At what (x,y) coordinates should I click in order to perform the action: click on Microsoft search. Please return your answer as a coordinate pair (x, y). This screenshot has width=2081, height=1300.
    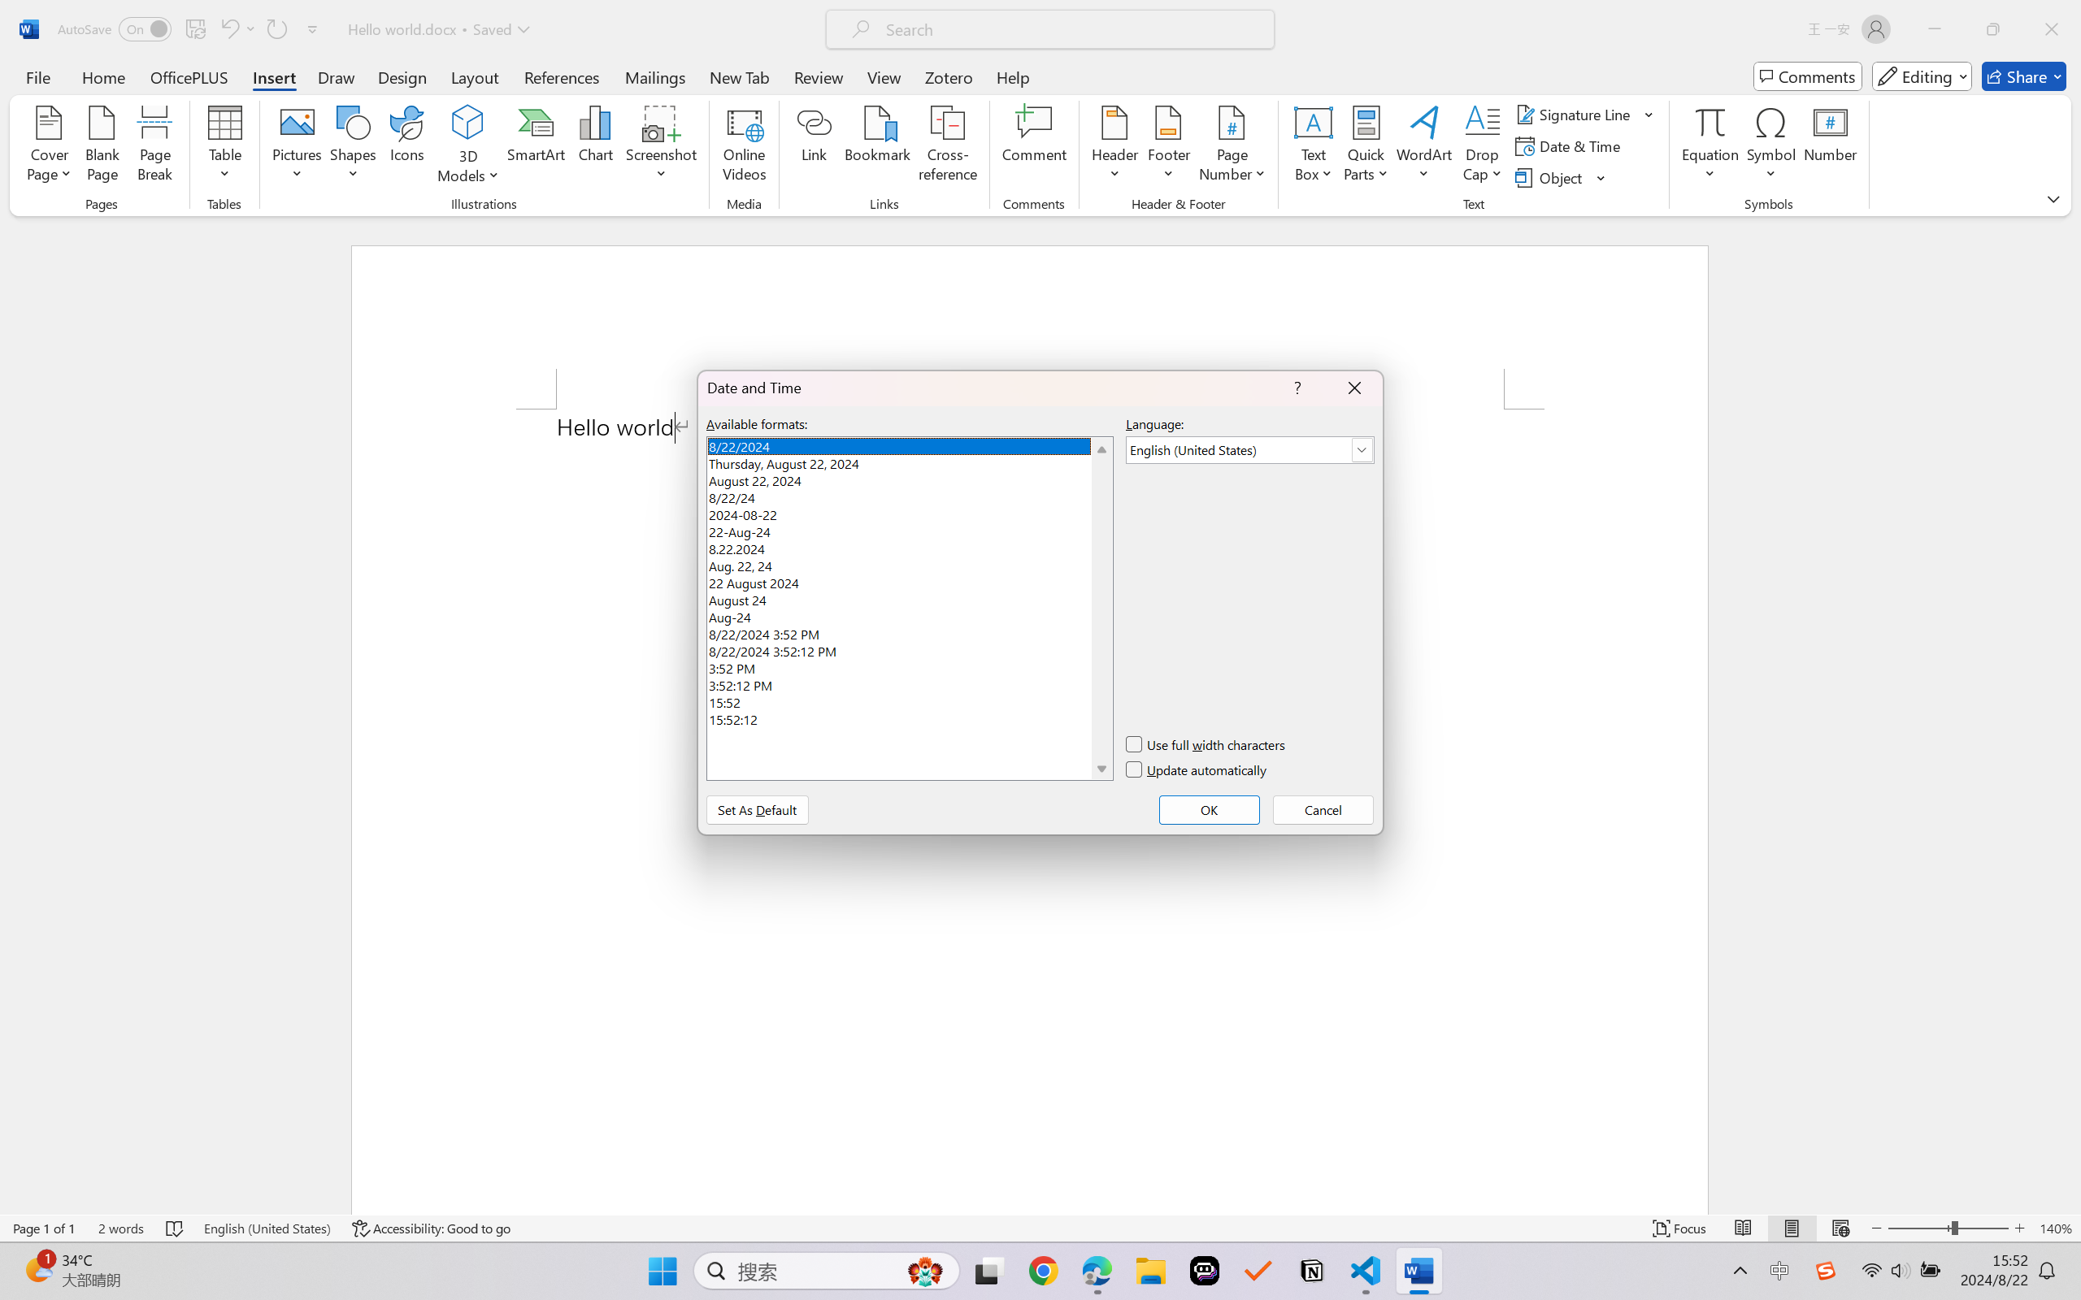
    Looking at the image, I should click on (1071, 29).